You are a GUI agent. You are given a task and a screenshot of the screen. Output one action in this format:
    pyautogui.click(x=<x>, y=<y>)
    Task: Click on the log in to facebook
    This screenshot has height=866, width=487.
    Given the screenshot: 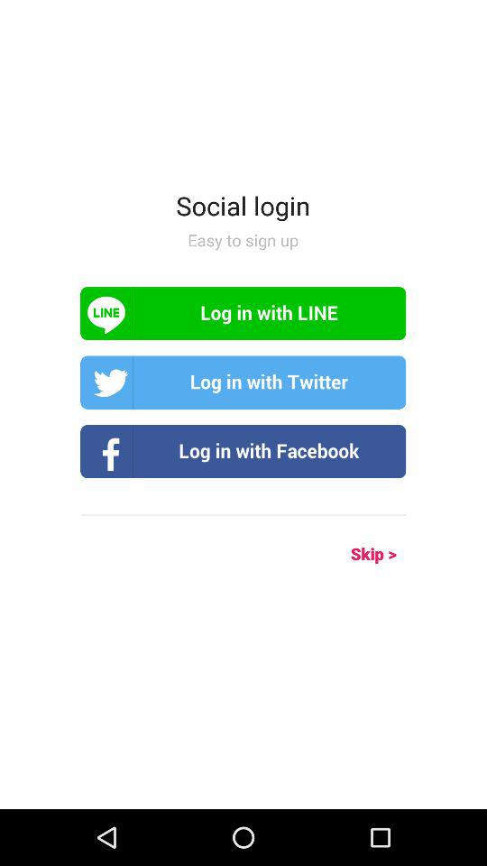 What is the action you would take?
    pyautogui.click(x=243, y=451)
    